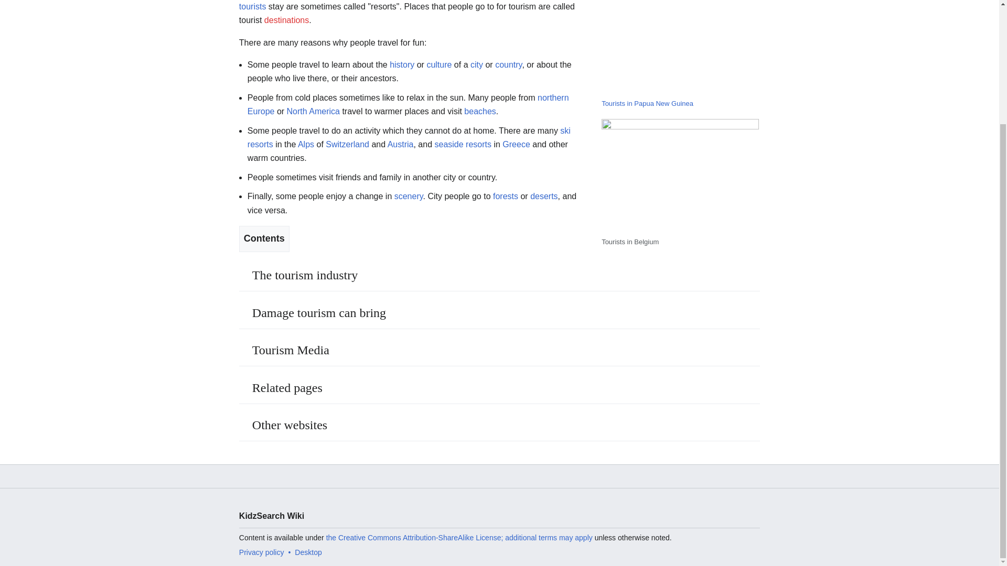 This screenshot has height=566, width=1007. I want to click on City, so click(476, 64).